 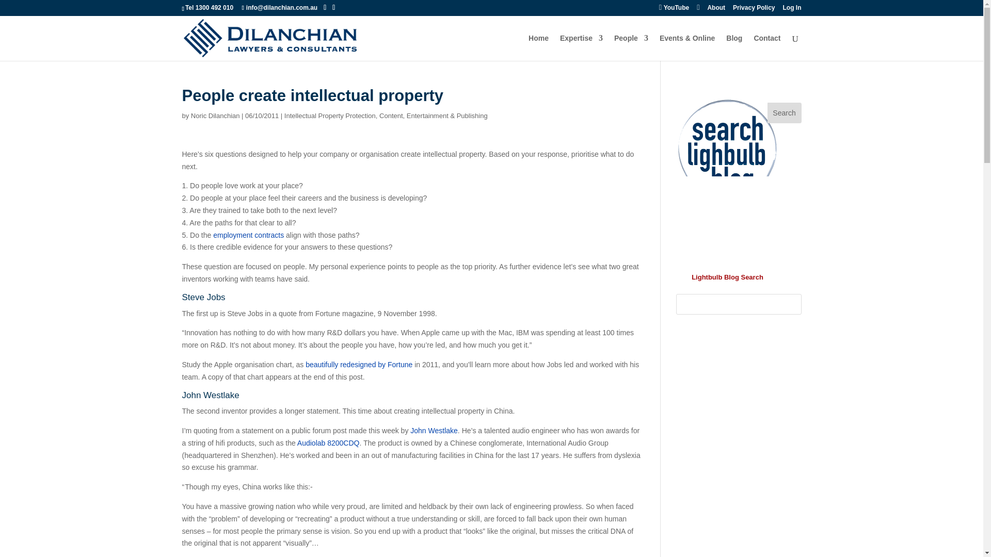 What do you see at coordinates (716, 10) in the screenshot?
I see `About` at bounding box center [716, 10].